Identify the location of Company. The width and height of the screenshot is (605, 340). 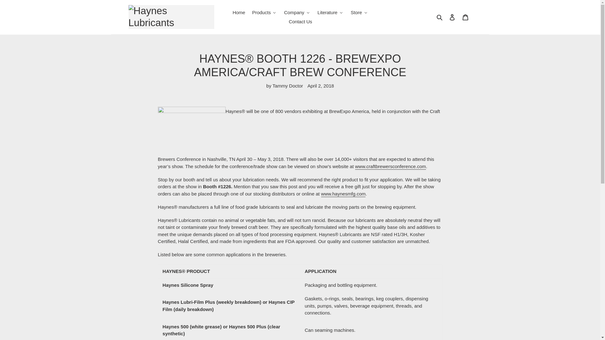
(297, 12).